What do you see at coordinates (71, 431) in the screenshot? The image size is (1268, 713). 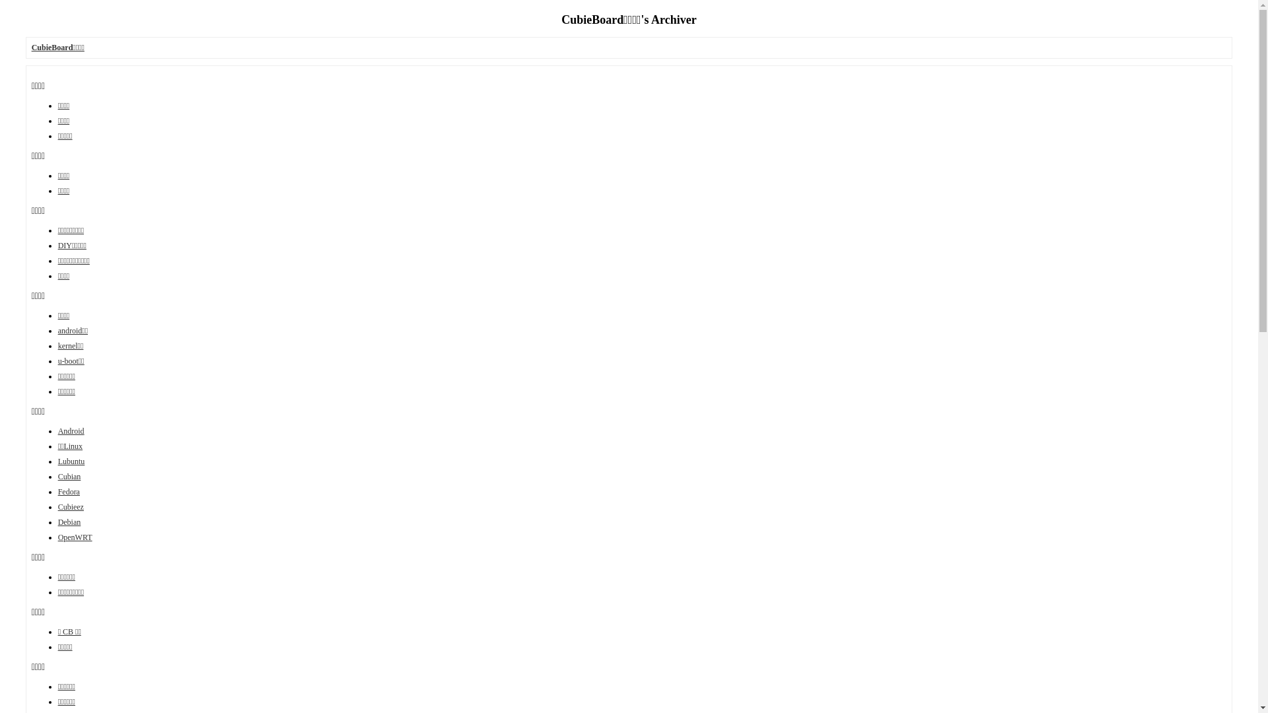 I see `Android` at bounding box center [71, 431].